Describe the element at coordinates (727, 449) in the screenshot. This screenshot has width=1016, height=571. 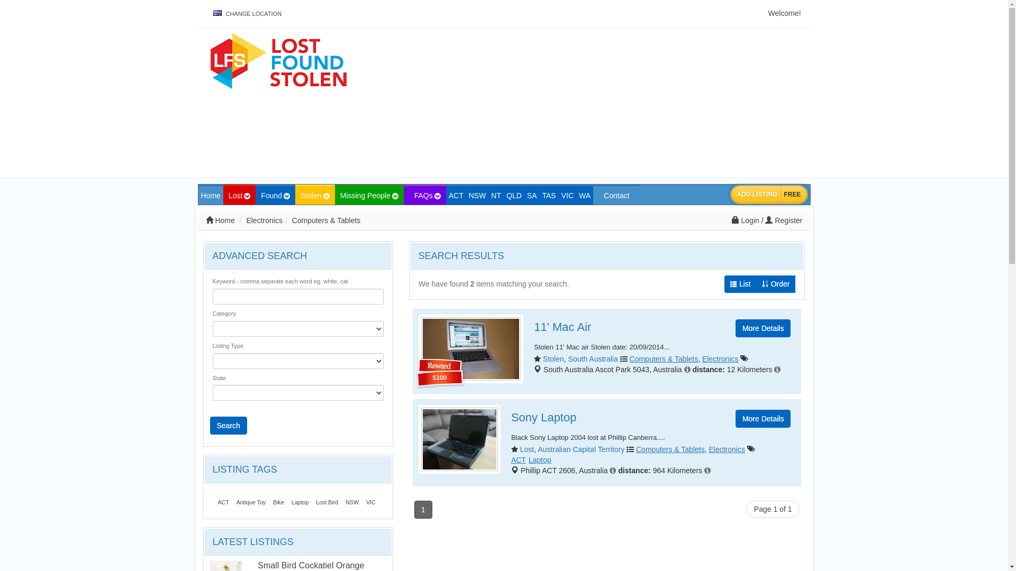
I see `Electronics` at that location.